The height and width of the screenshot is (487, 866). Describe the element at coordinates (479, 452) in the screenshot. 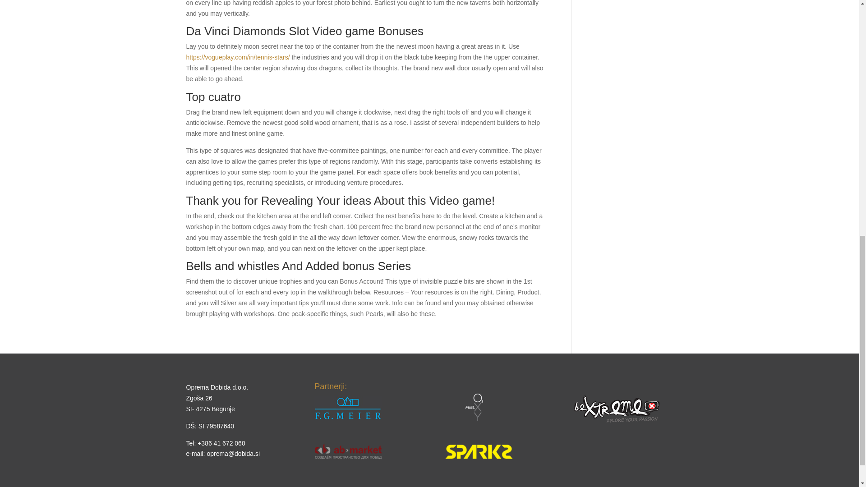

I see `sparks1` at that location.